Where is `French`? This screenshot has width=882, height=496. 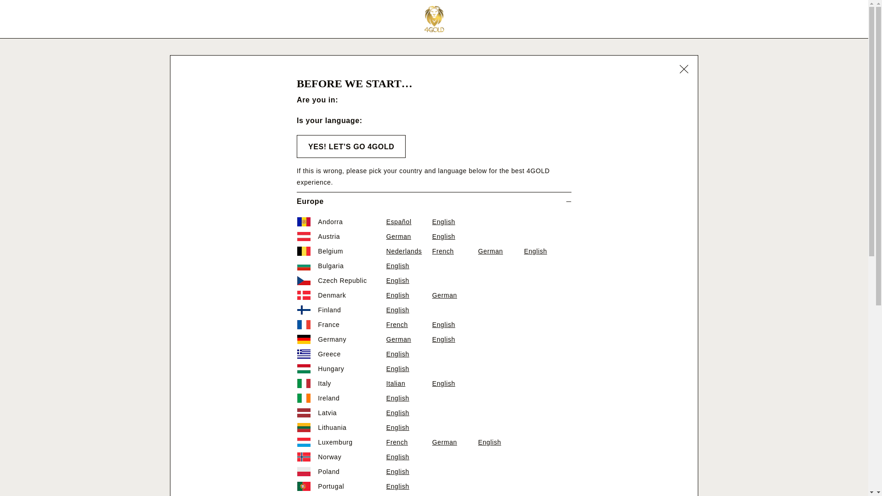
French is located at coordinates (409, 443).